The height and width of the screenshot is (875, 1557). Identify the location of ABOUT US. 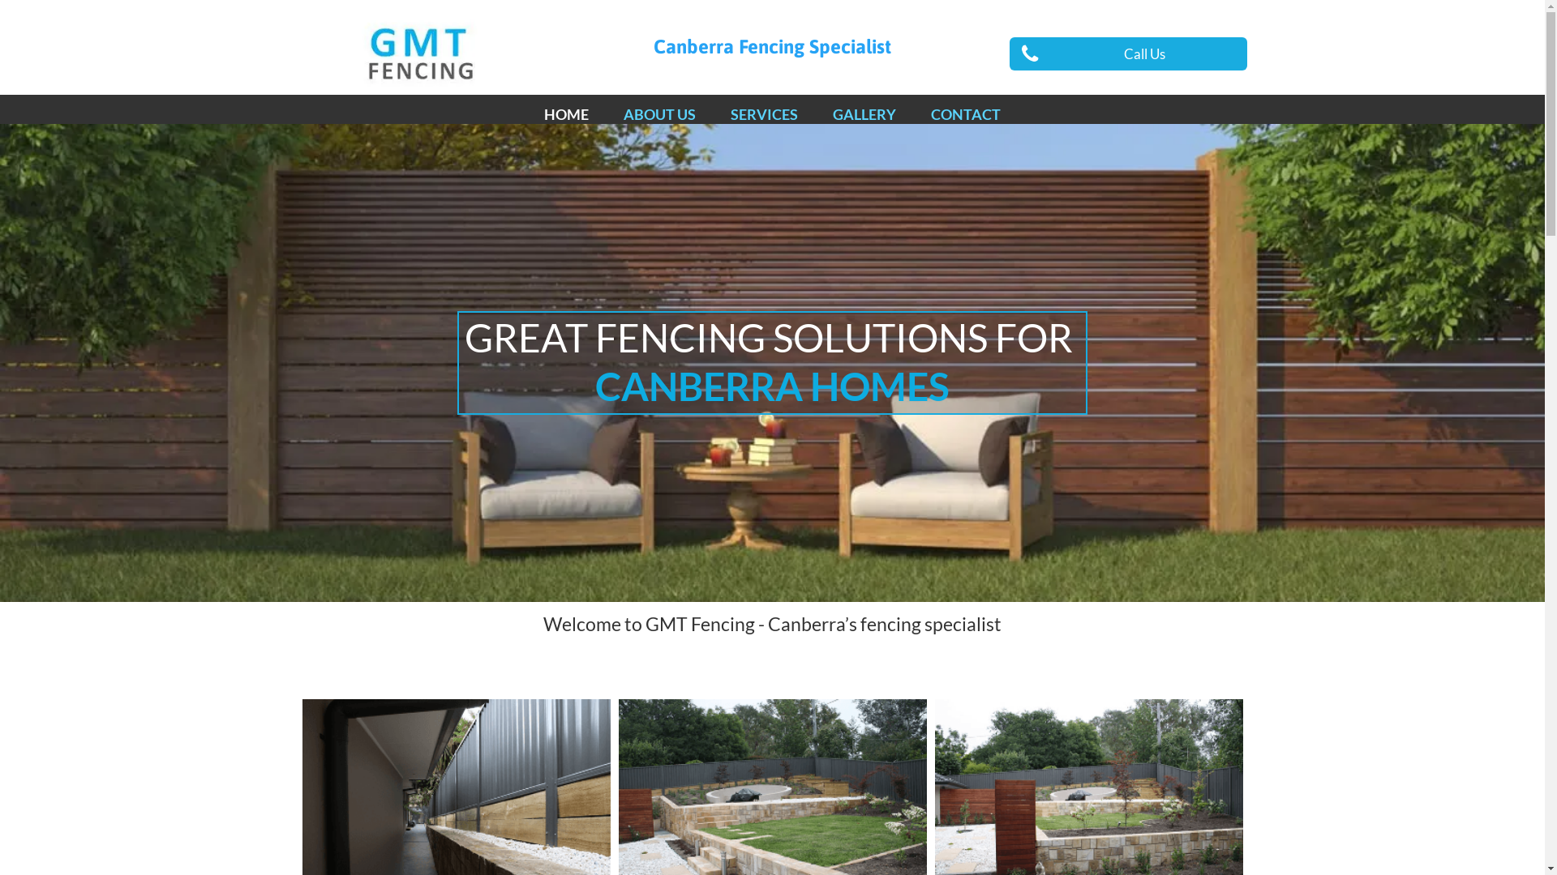
(660, 115).